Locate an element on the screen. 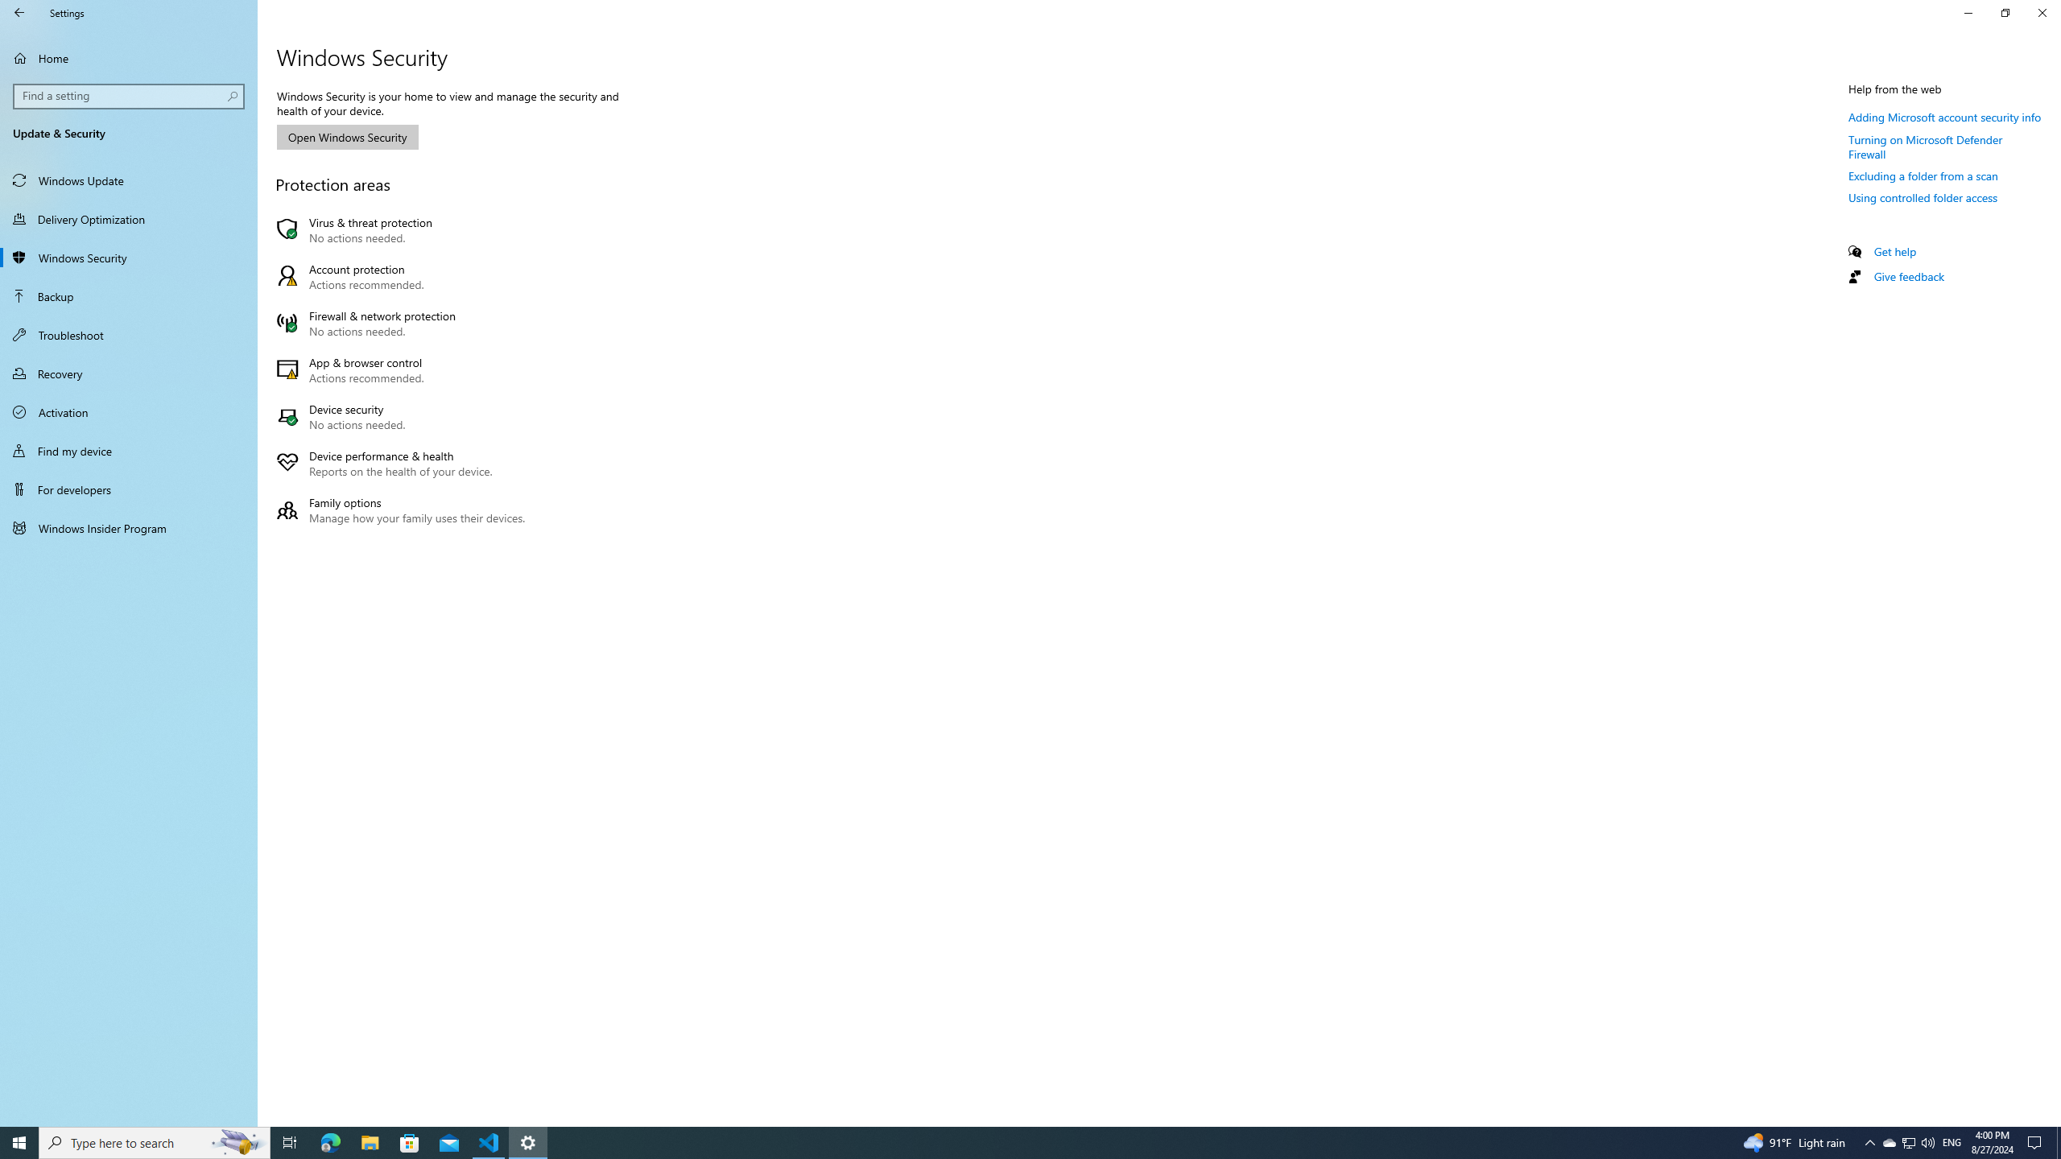 The height and width of the screenshot is (1159, 2061). Delivery Optimization is located at coordinates (129, 219).